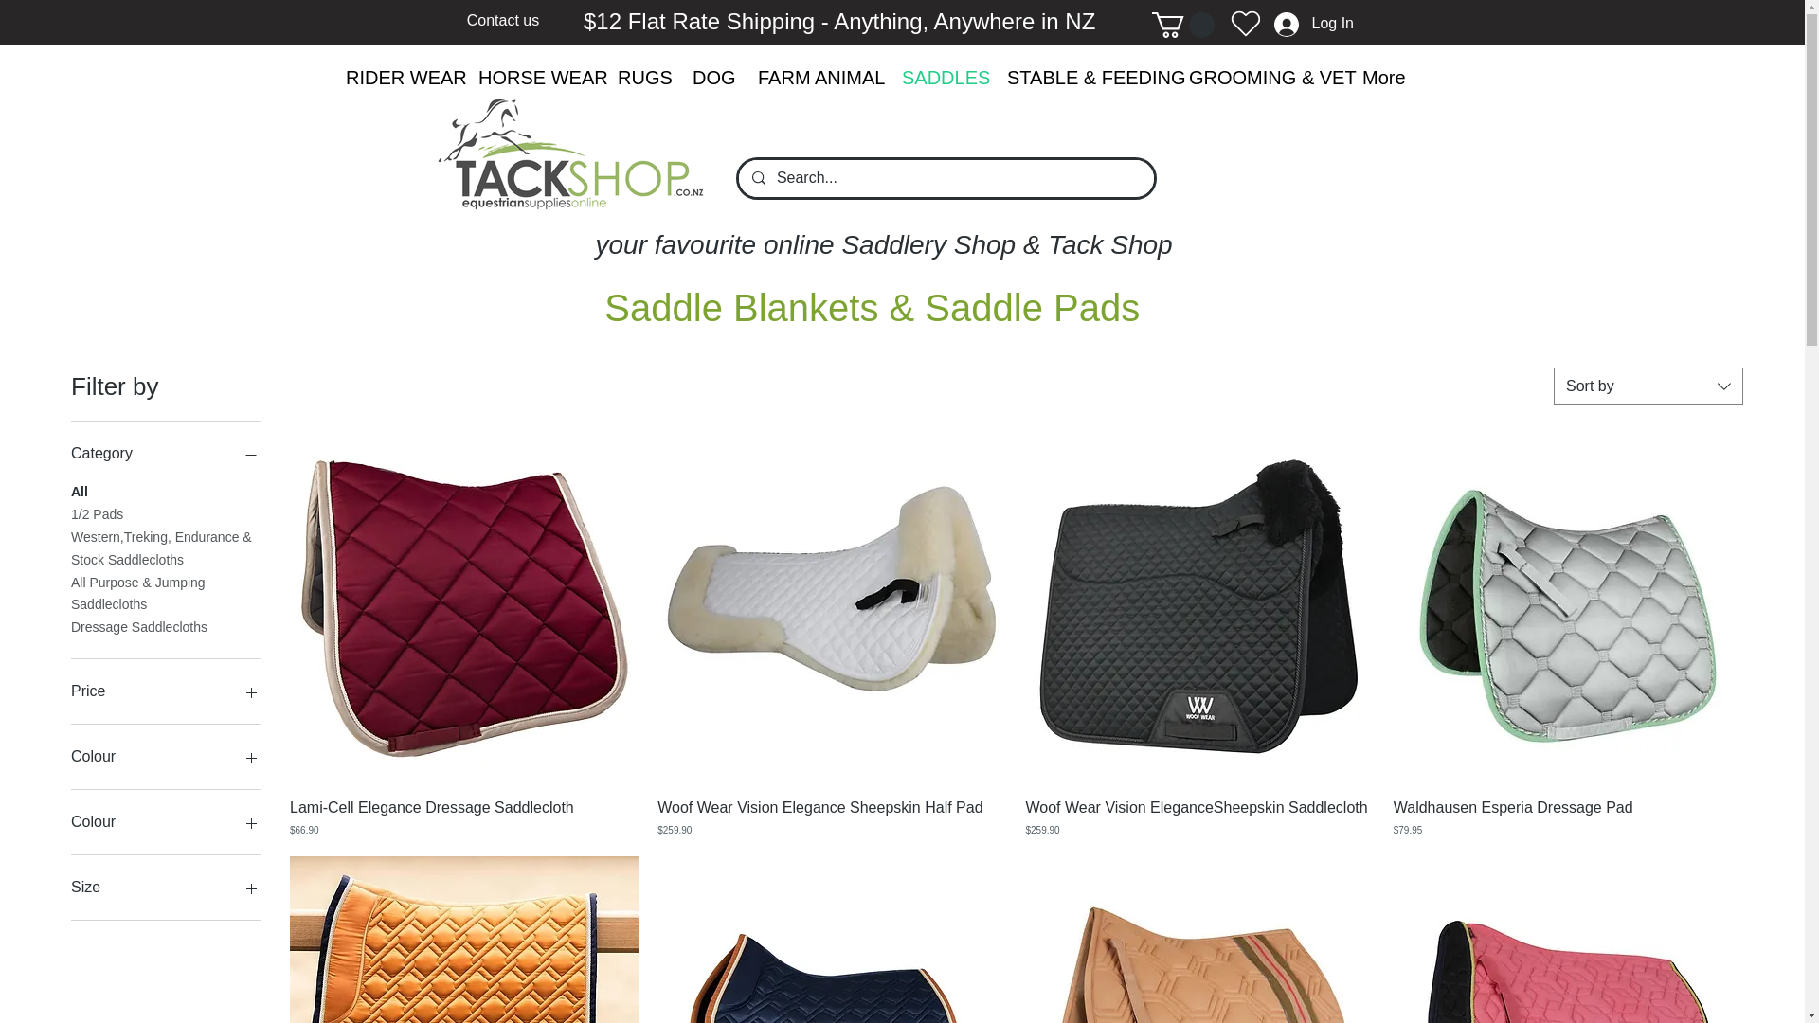 The width and height of the screenshot is (1819, 1023). What do you see at coordinates (502, 20) in the screenshot?
I see `Contact us` at bounding box center [502, 20].